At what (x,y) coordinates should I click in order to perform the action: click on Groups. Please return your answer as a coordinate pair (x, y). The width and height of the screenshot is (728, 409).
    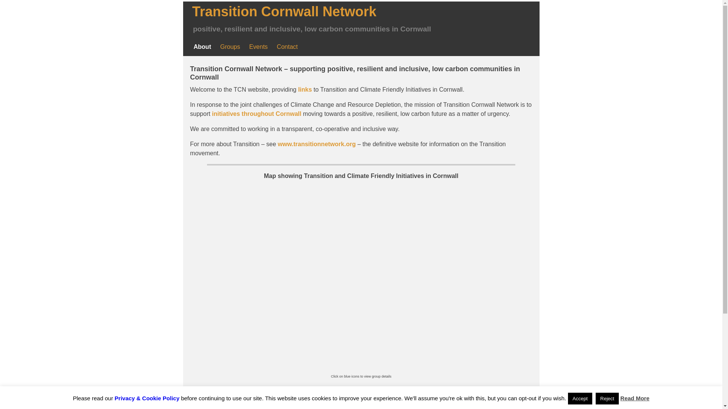
    Looking at the image, I should click on (230, 47).